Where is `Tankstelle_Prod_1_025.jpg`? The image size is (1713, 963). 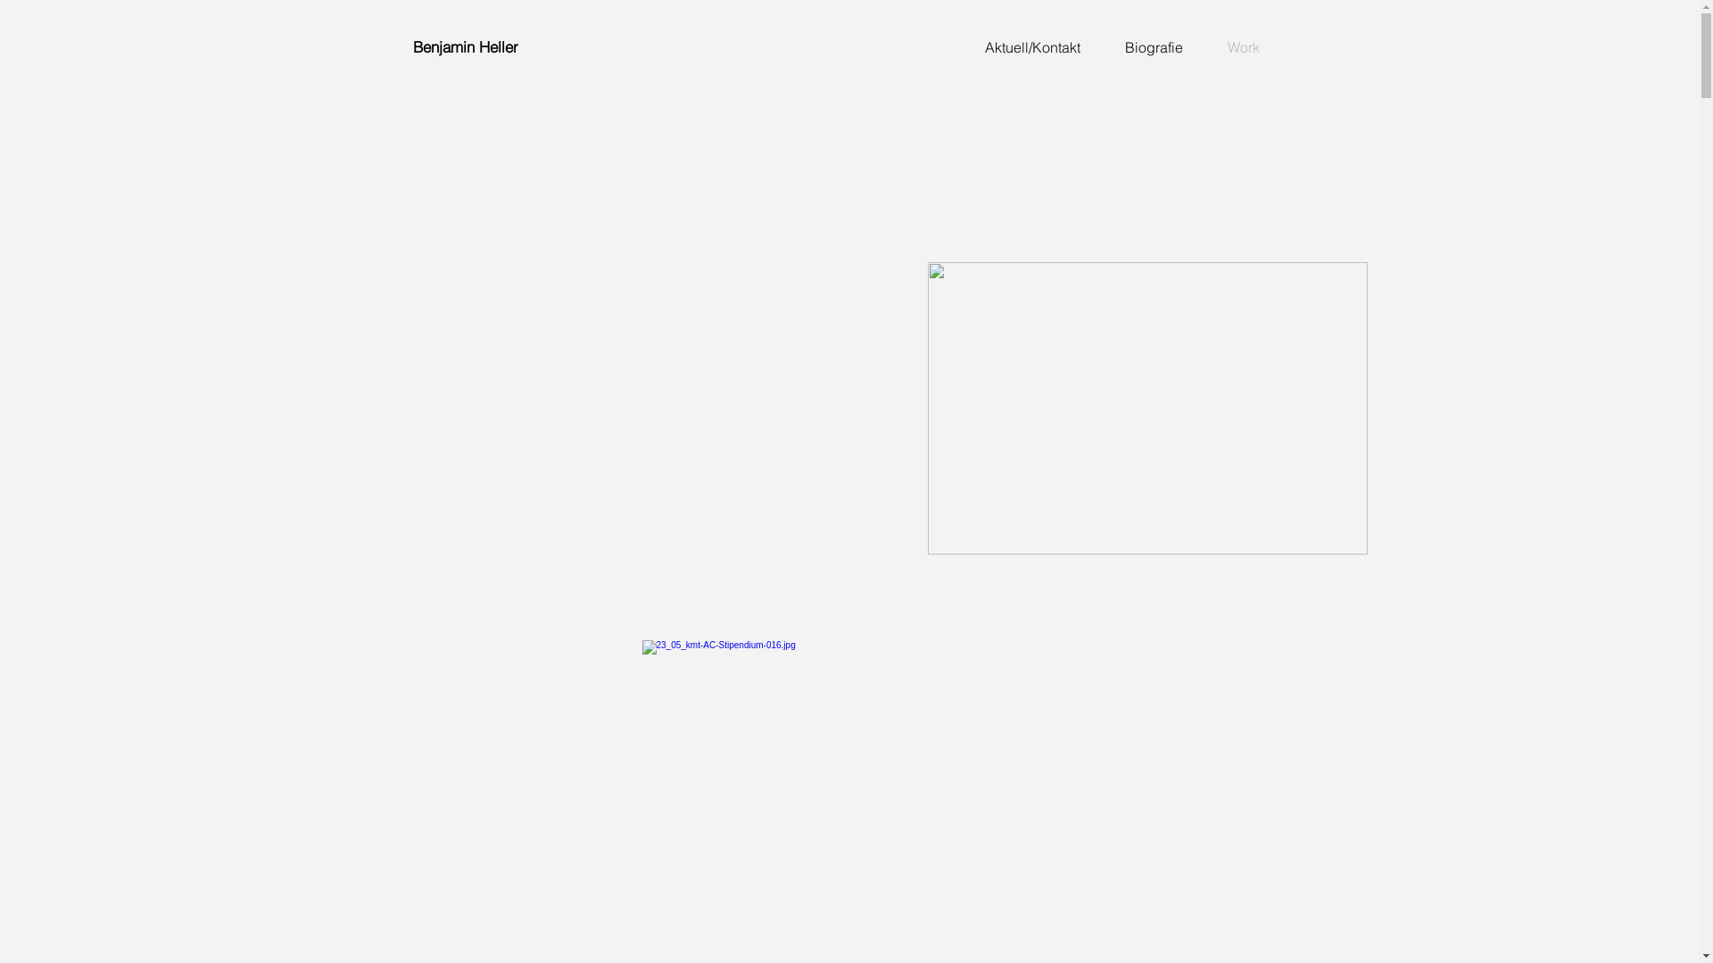 Tankstelle_Prod_1_025.jpg is located at coordinates (1147, 408).